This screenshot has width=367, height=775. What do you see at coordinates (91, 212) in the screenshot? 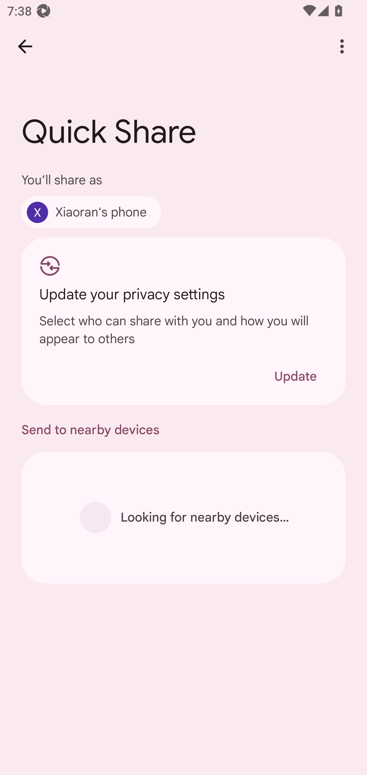
I see `Xiaoran's phone` at bounding box center [91, 212].